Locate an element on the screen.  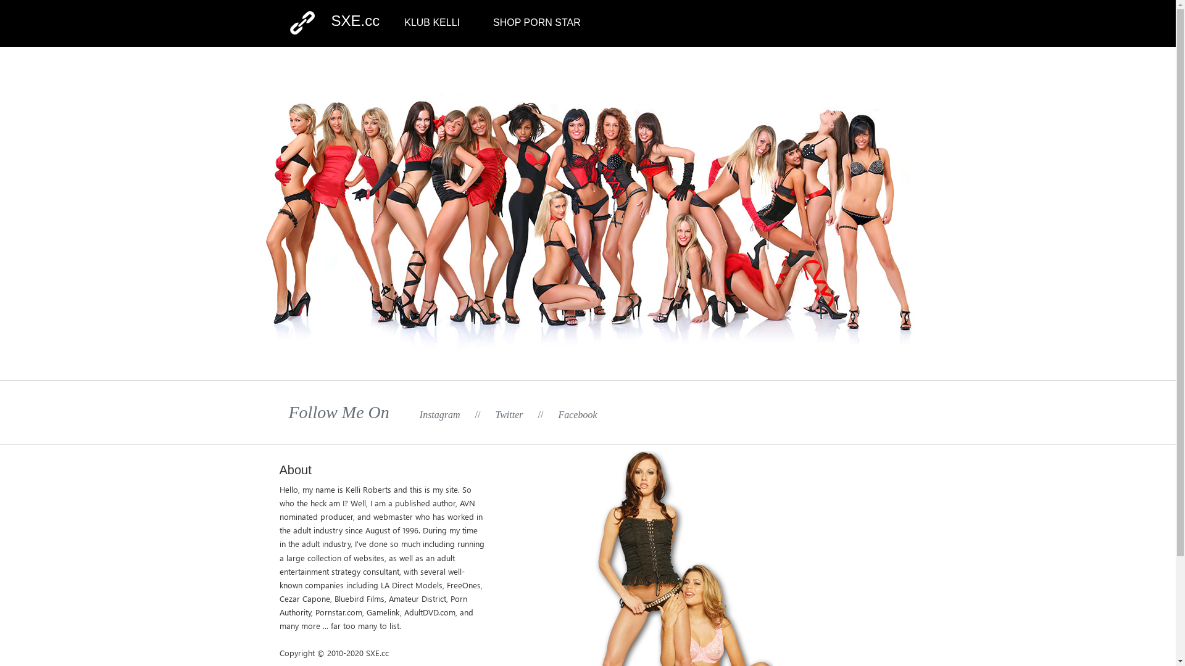
KLUB KELLI is located at coordinates (432, 22).